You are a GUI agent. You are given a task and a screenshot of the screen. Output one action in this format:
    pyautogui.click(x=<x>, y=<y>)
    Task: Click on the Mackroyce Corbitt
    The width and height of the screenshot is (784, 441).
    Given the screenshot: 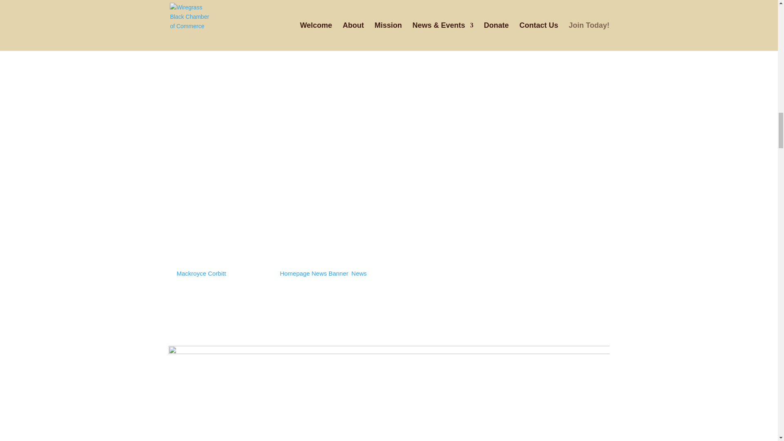 What is the action you would take?
    pyautogui.click(x=202, y=273)
    